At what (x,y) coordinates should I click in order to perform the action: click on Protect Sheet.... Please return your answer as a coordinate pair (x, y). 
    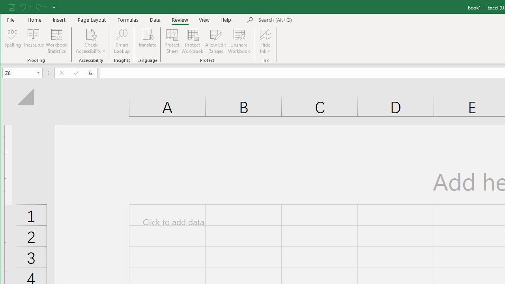
    Looking at the image, I should click on (172, 41).